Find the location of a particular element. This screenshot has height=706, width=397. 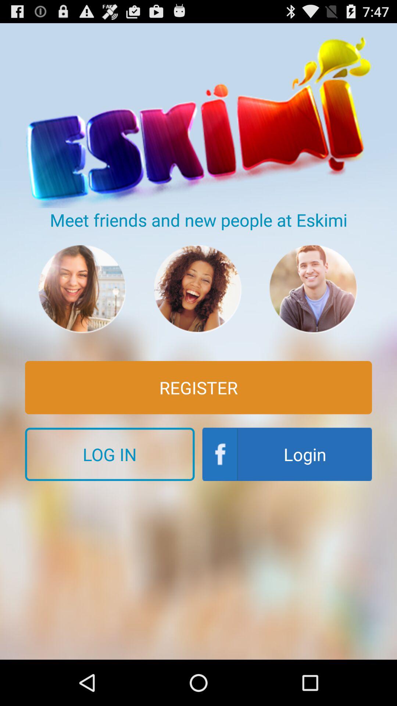

tap the log in is located at coordinates (110, 454).